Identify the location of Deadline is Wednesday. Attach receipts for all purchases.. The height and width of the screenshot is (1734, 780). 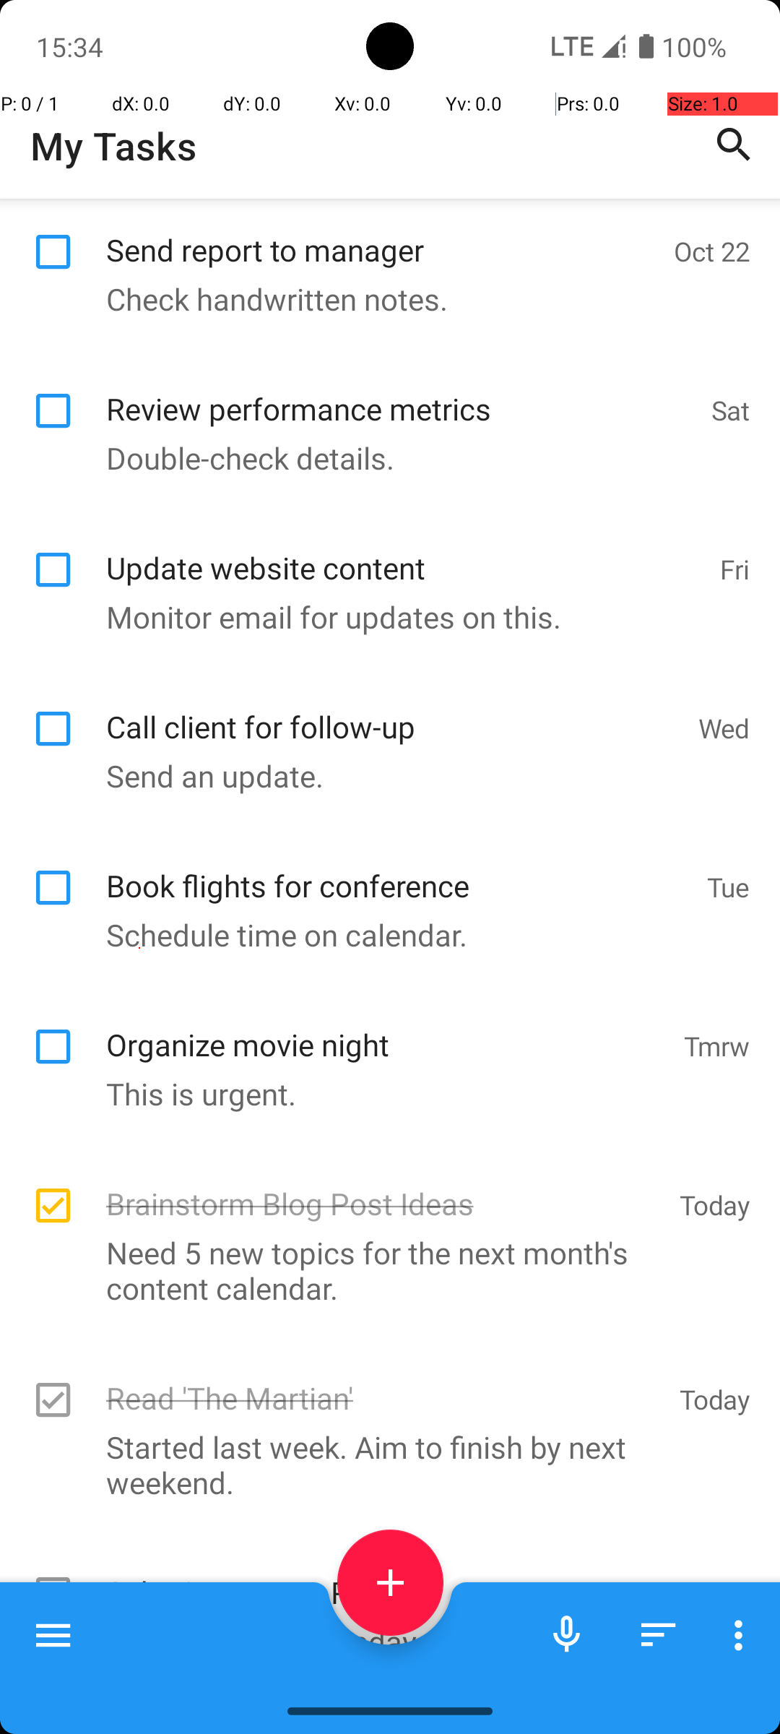
(383, 1655).